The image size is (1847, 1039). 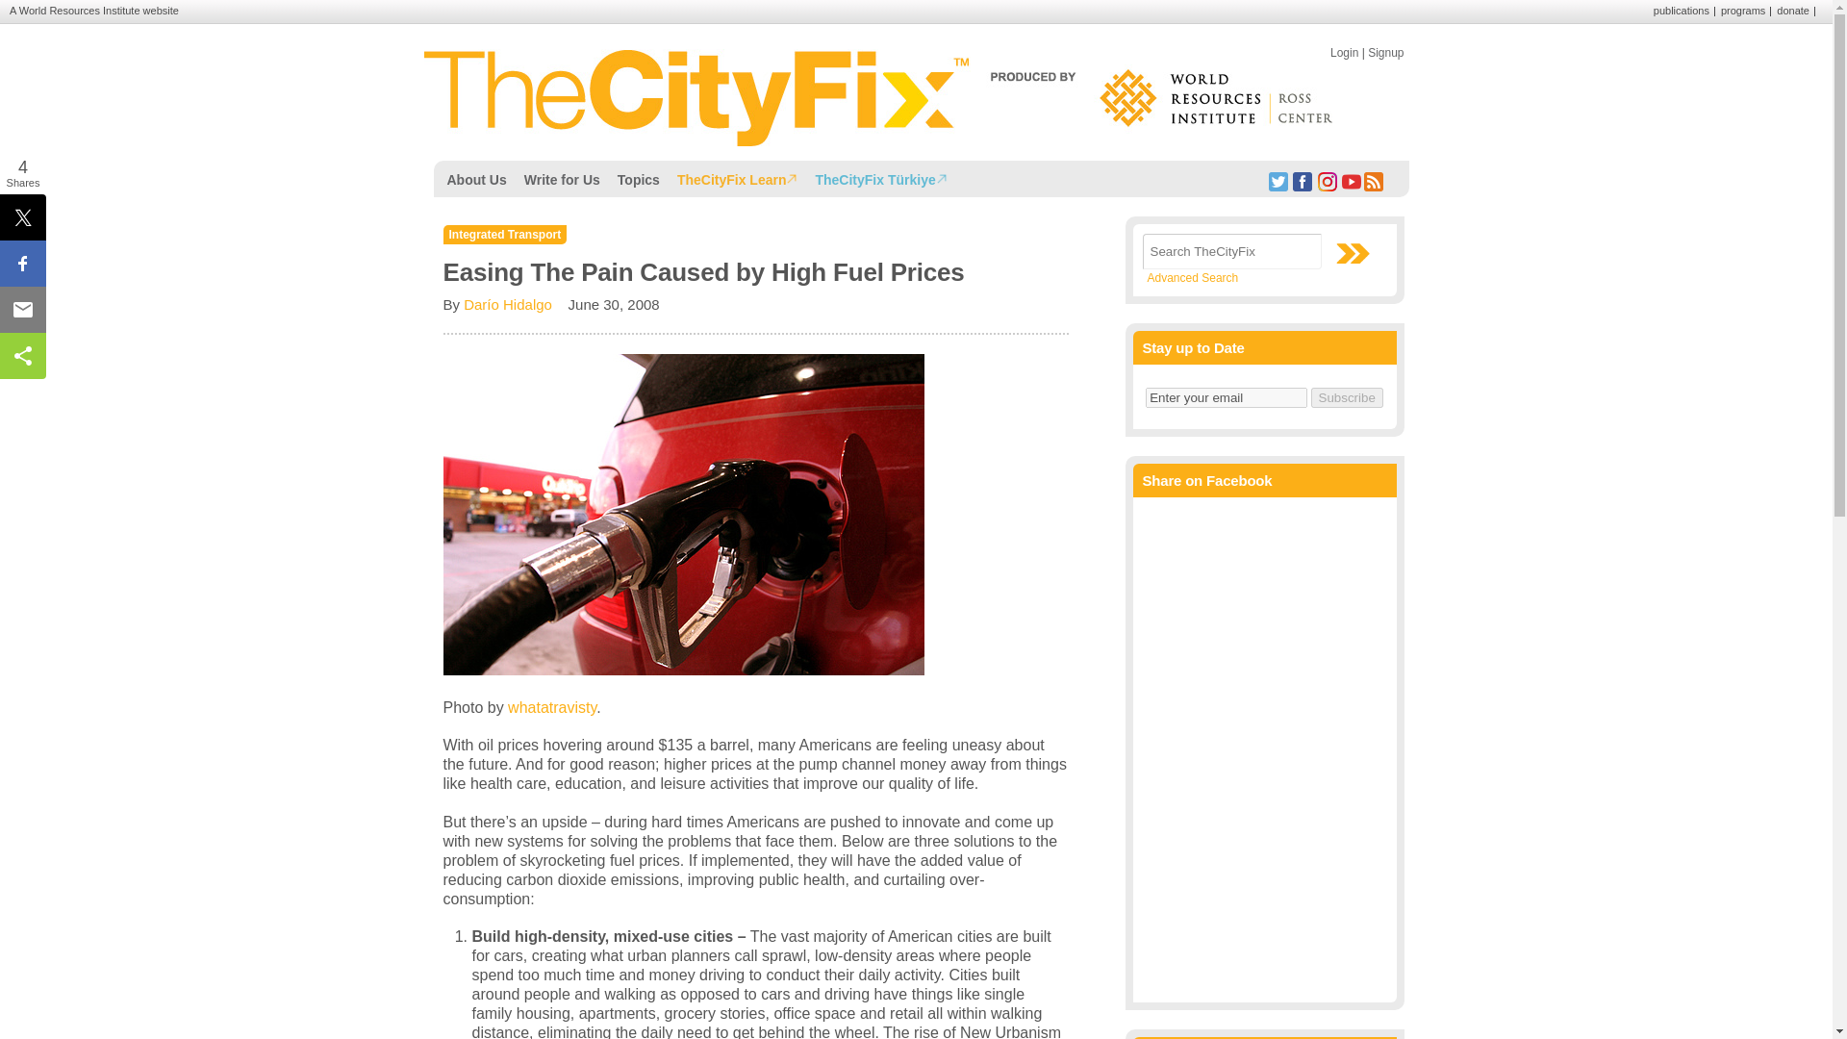 I want to click on World Resources Institute, so click(x=79, y=11).